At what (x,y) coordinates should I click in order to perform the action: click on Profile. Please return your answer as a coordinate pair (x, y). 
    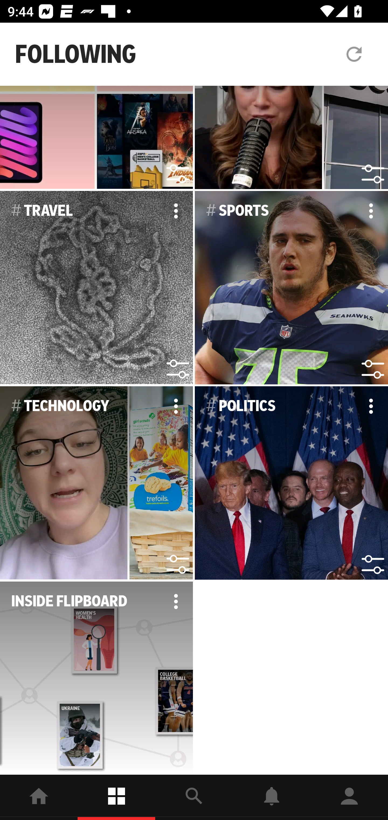
    Looking at the image, I should click on (349, 797).